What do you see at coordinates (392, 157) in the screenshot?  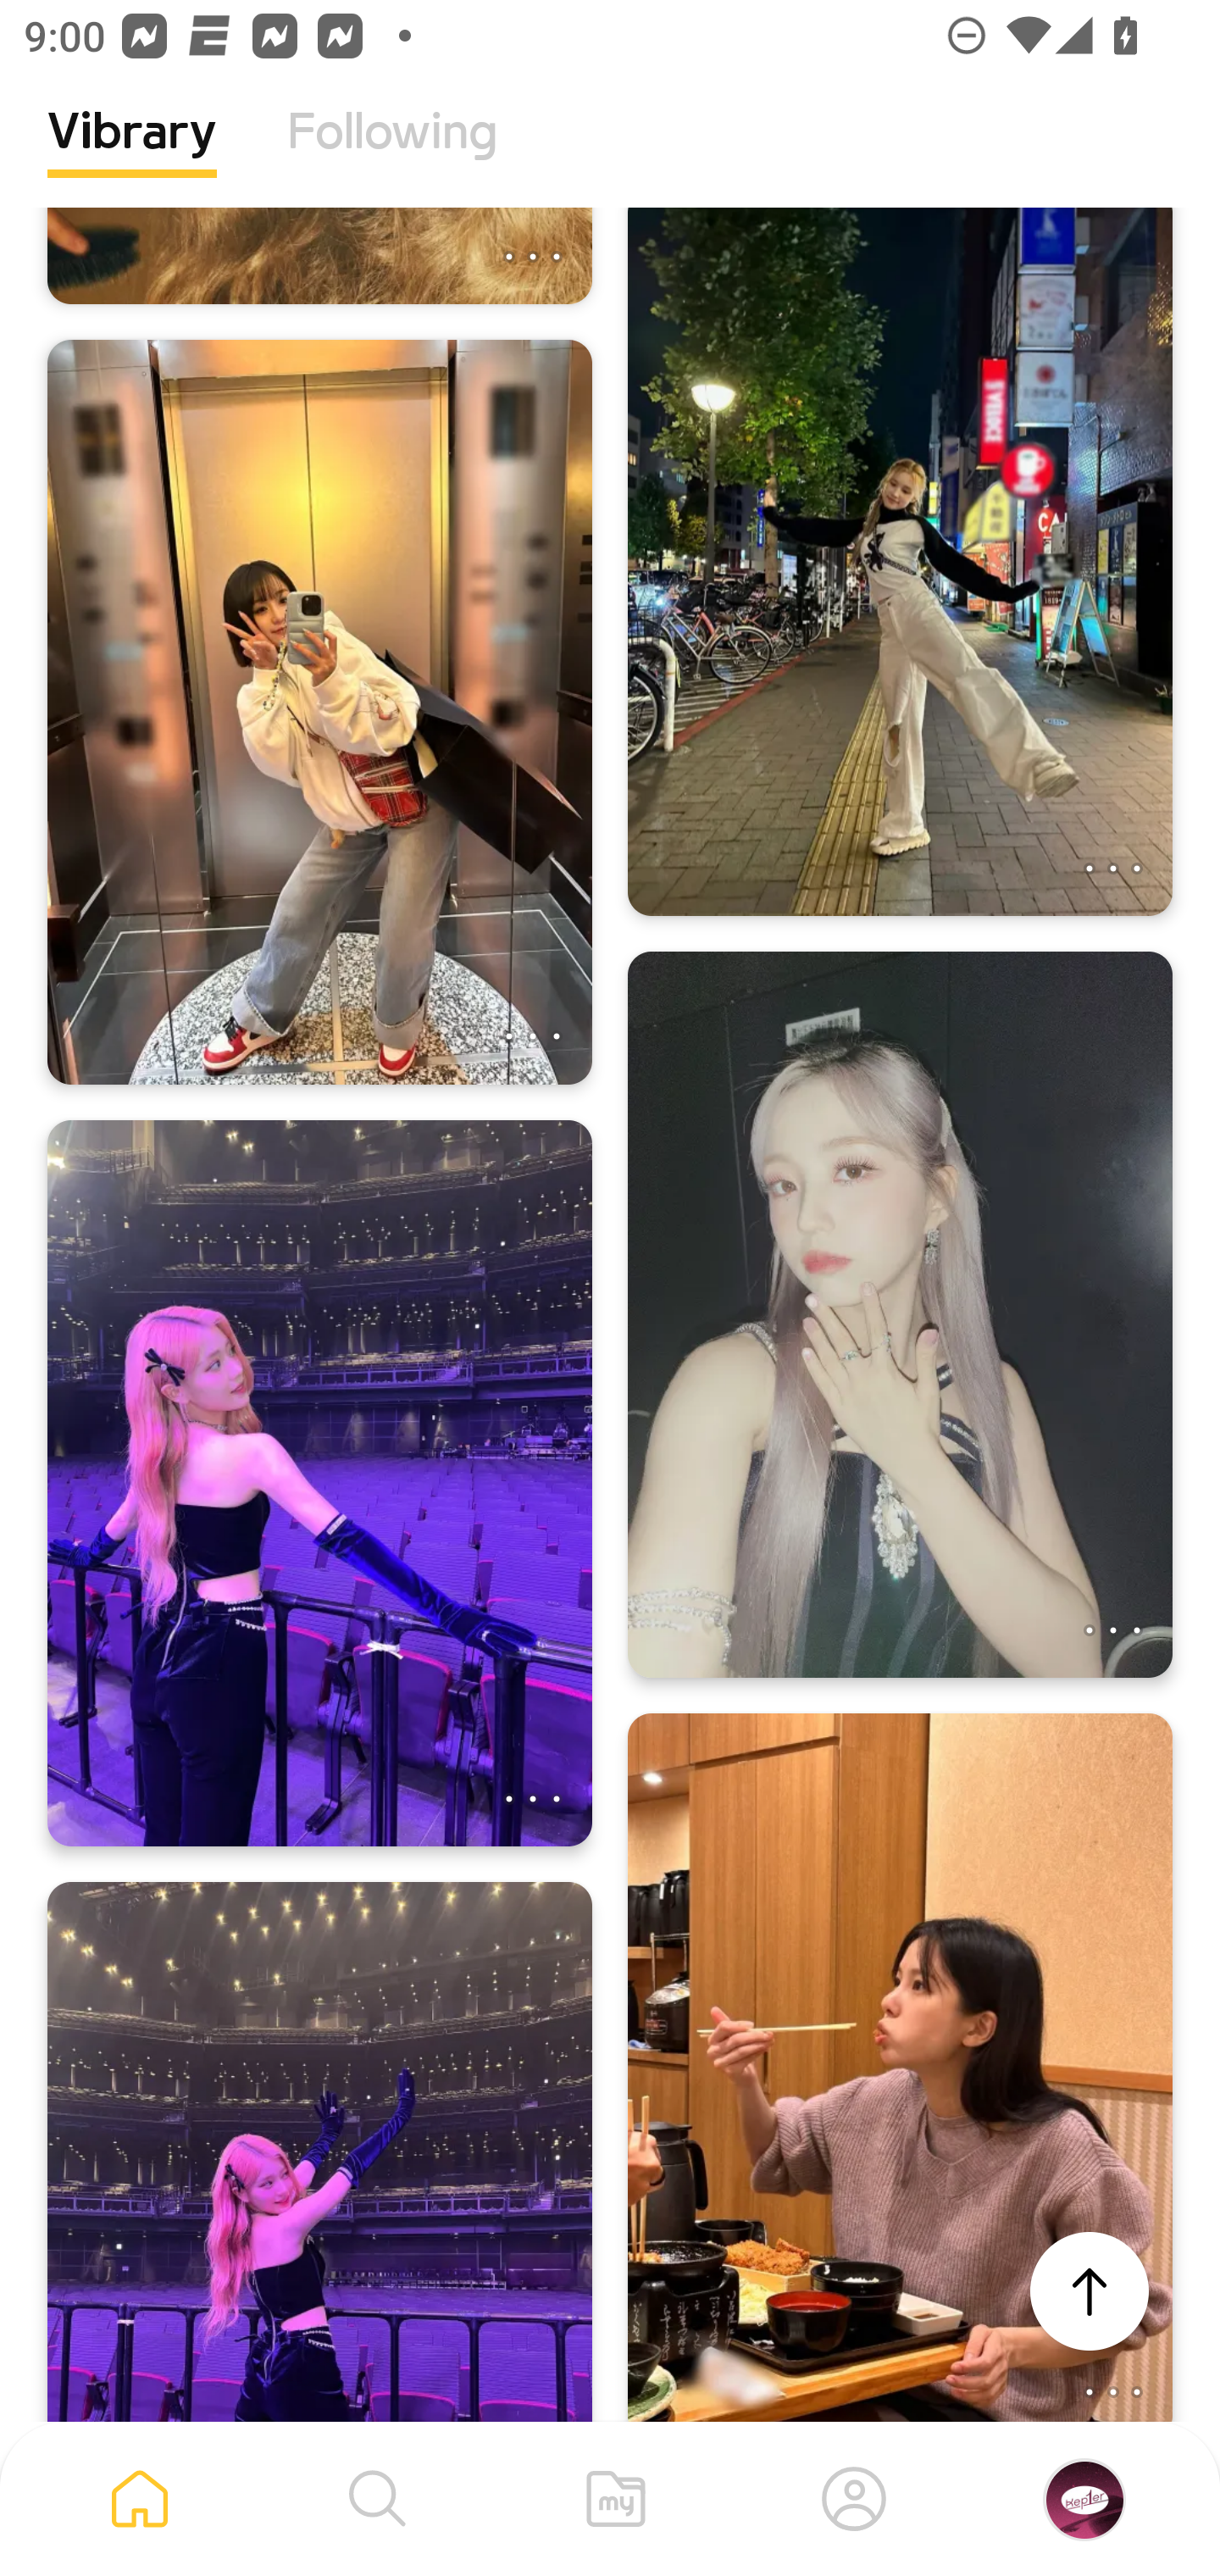 I see `Following` at bounding box center [392, 157].